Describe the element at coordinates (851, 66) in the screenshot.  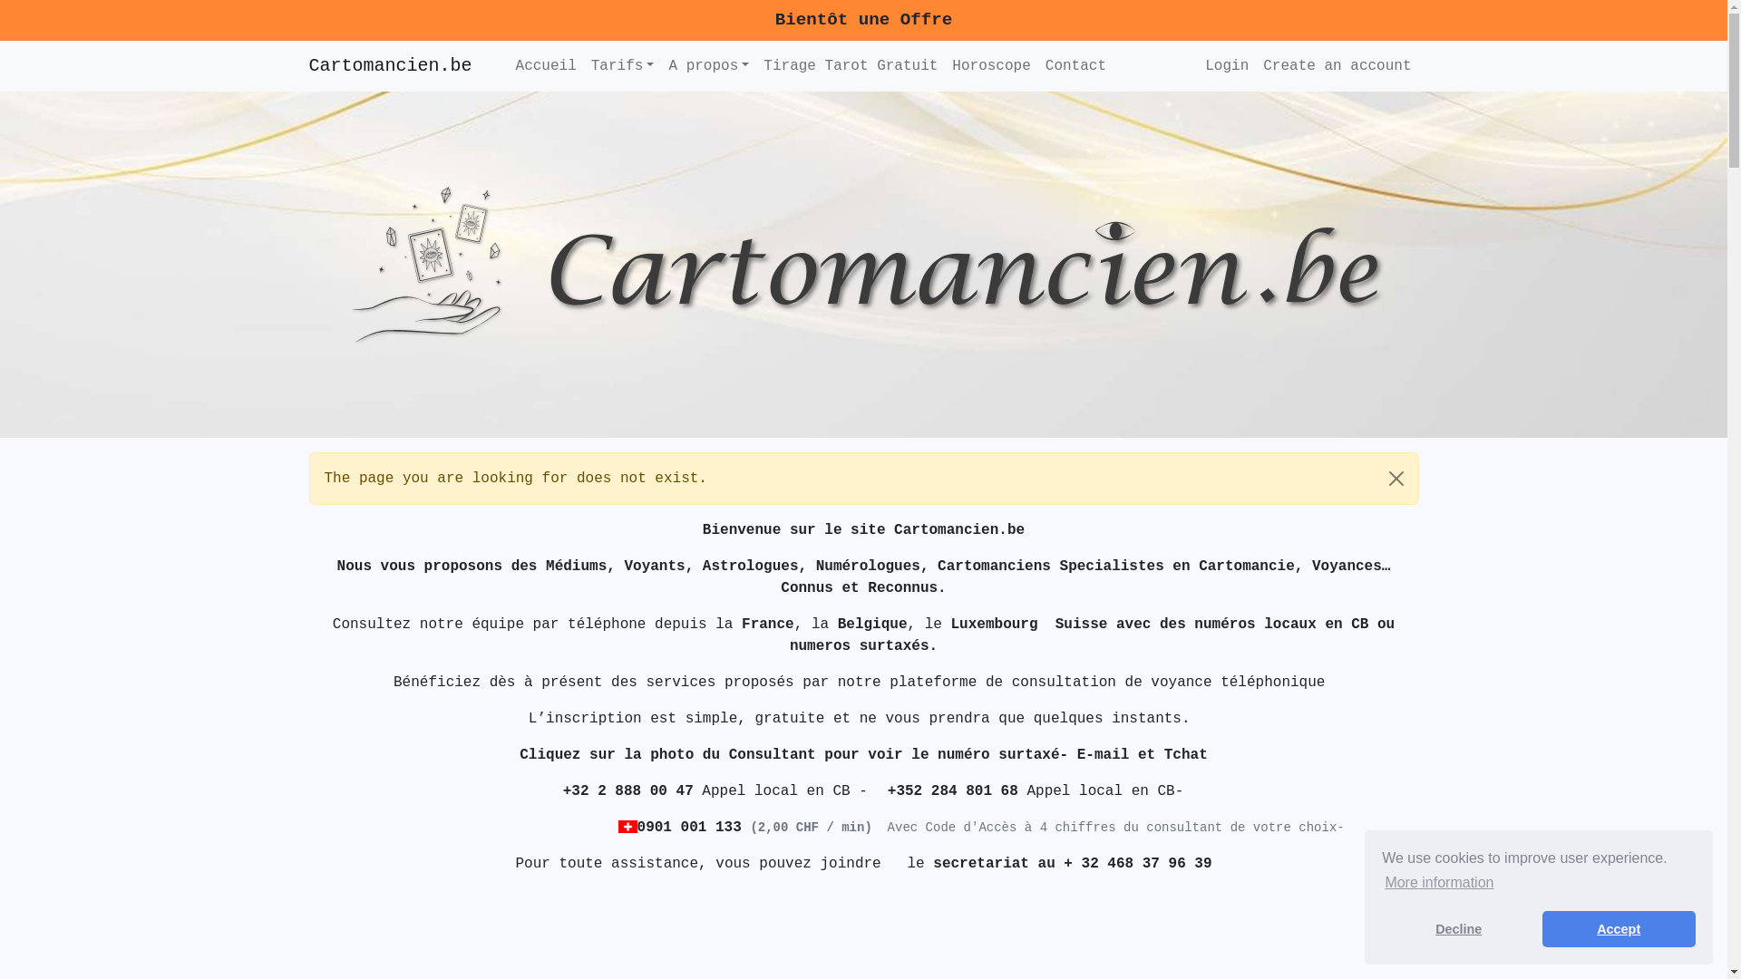
I see `Tirage Tarot Gratuit` at that location.